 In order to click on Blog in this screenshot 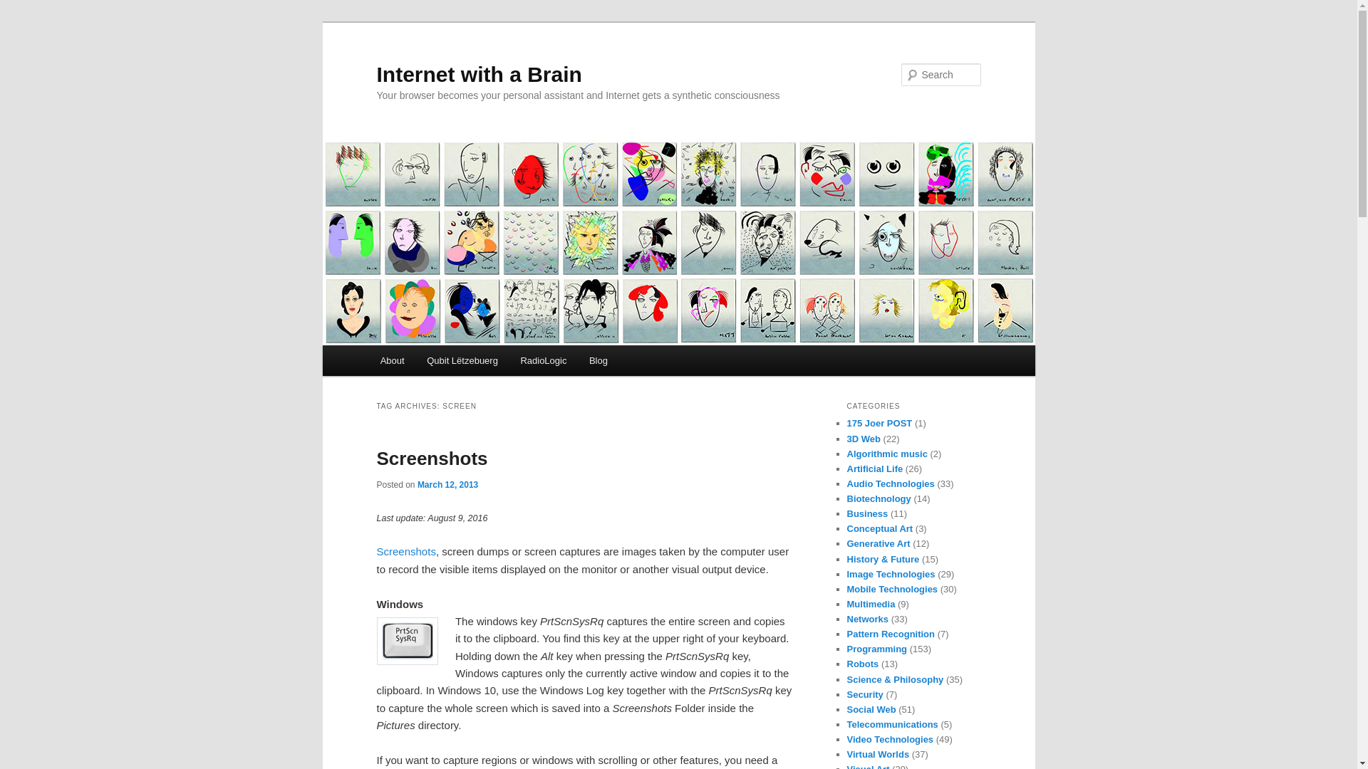, I will do `click(598, 360)`.